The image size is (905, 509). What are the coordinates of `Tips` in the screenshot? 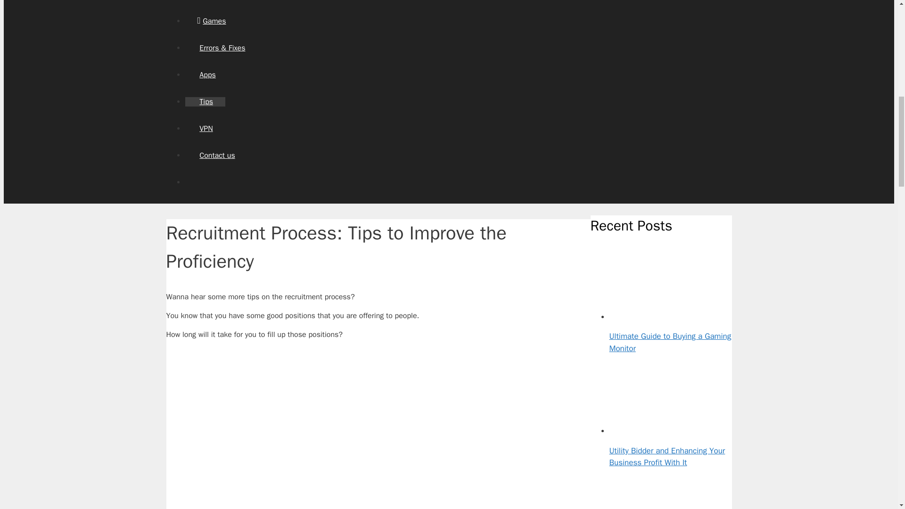 It's located at (205, 102).